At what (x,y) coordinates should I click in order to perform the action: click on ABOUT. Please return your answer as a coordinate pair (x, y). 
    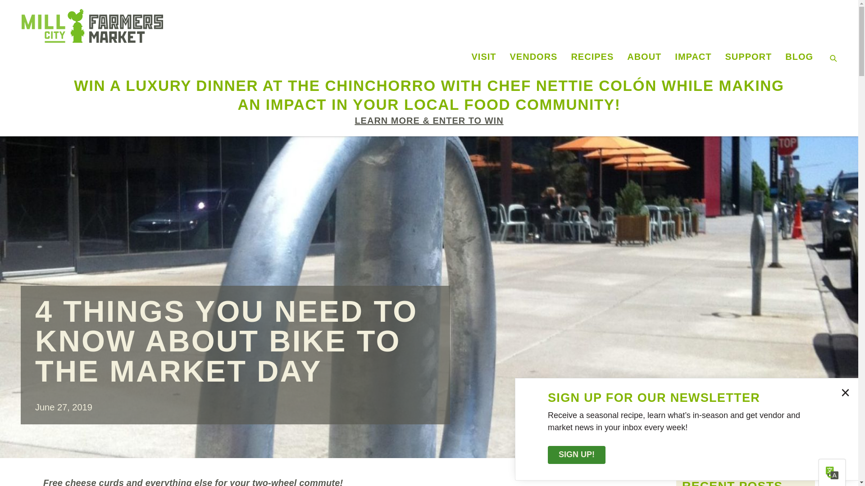
    Looking at the image, I should click on (644, 56).